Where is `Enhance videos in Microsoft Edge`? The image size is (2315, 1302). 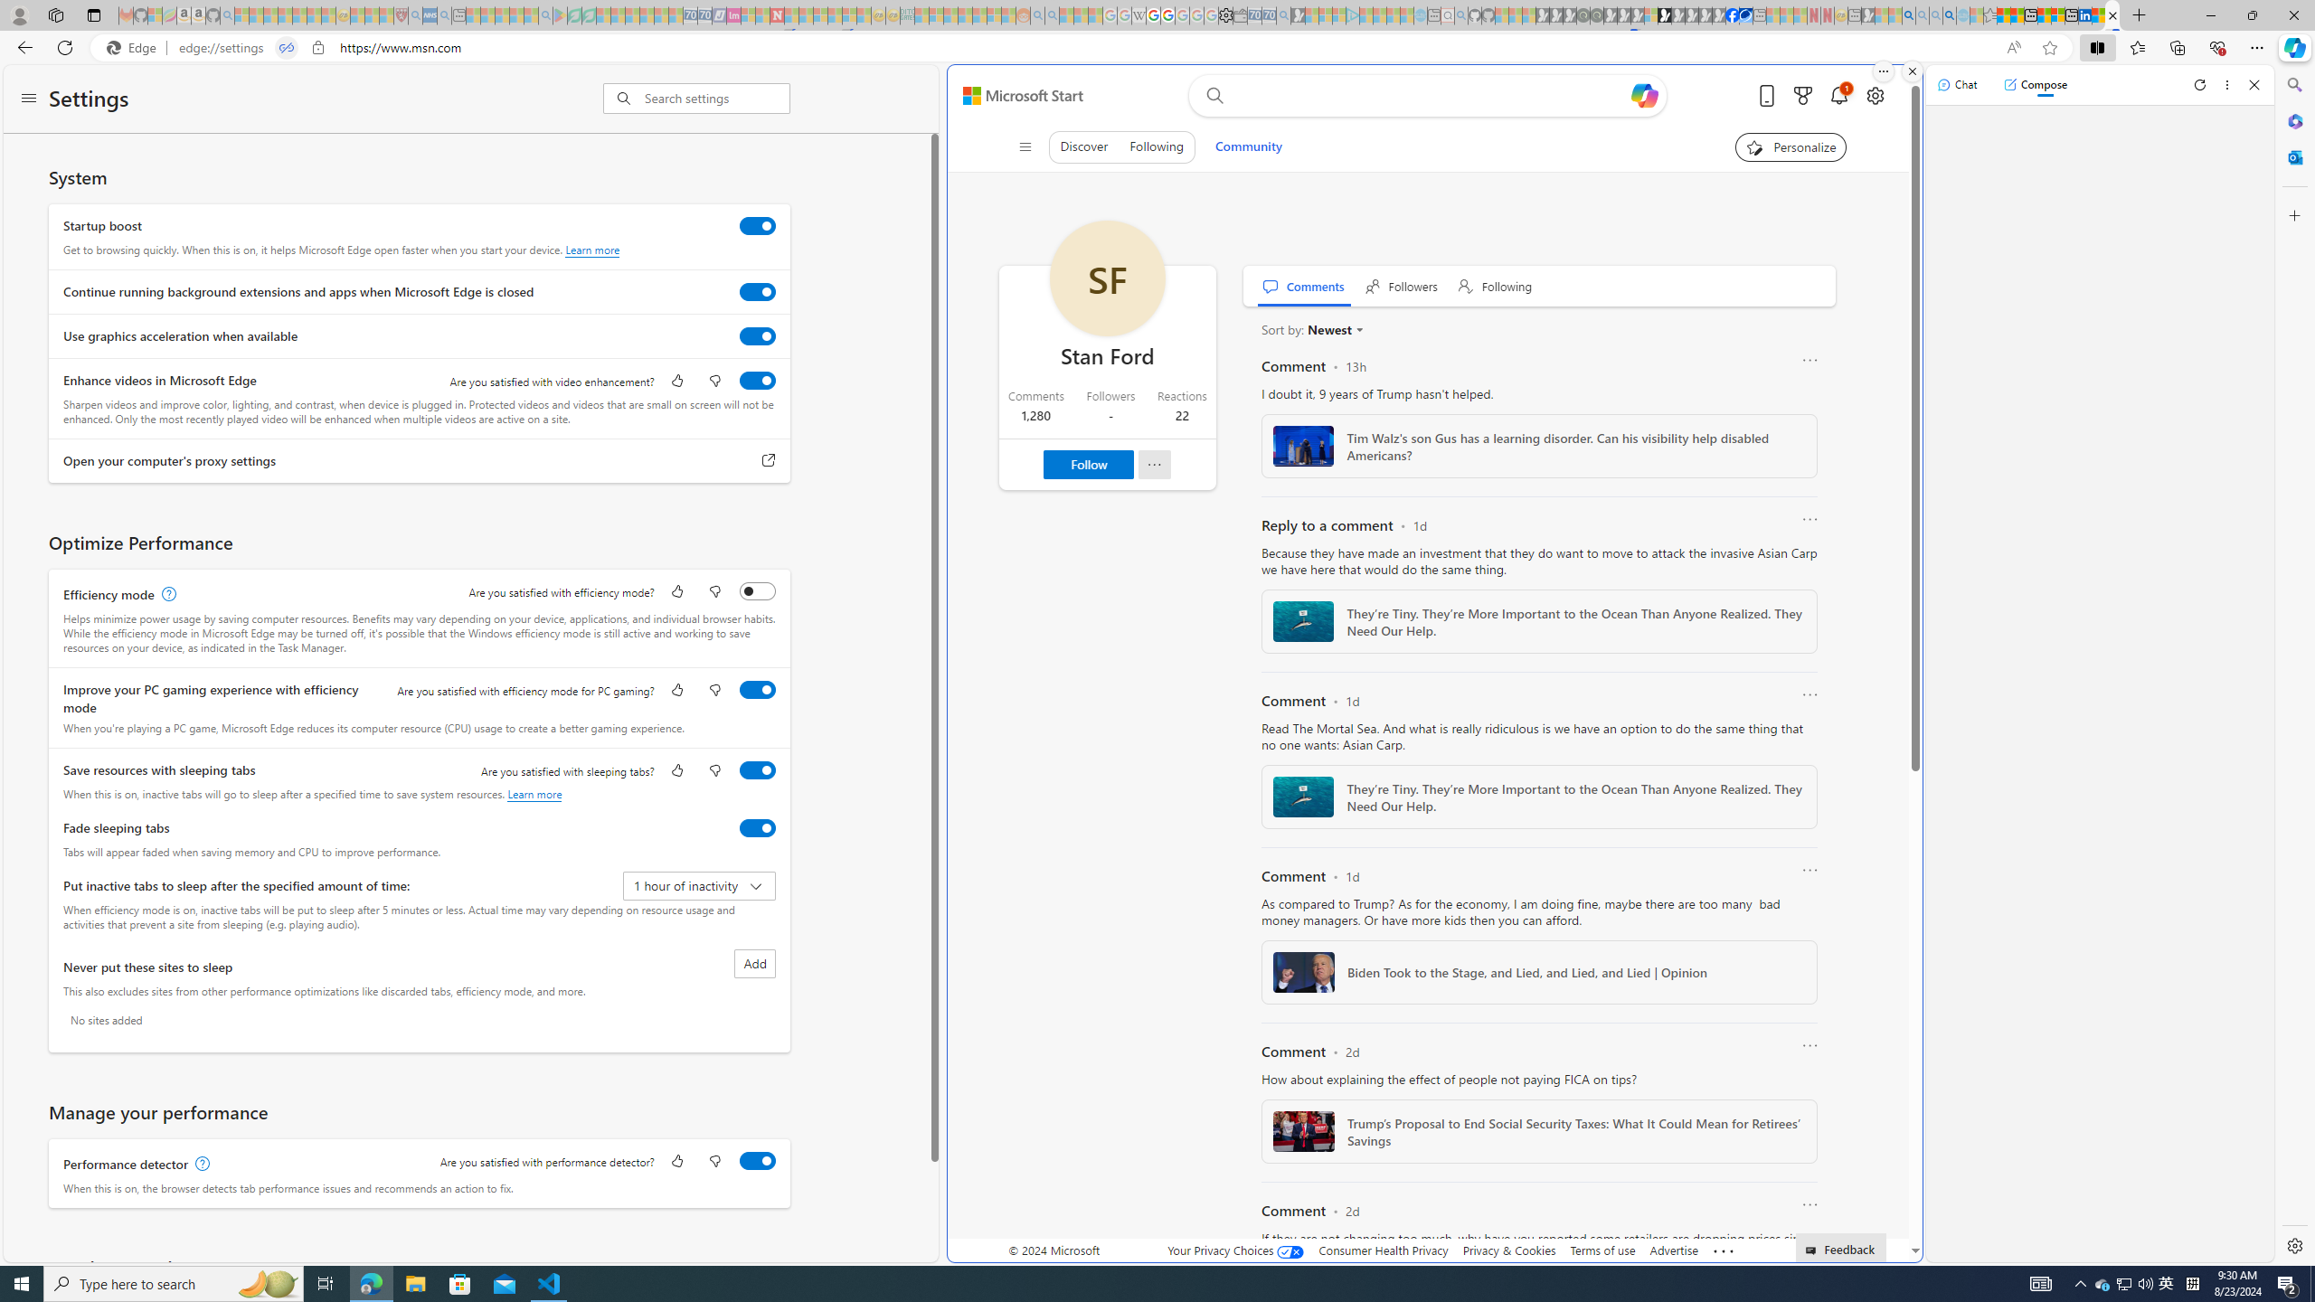
Enhance videos in Microsoft Edge is located at coordinates (758, 380).